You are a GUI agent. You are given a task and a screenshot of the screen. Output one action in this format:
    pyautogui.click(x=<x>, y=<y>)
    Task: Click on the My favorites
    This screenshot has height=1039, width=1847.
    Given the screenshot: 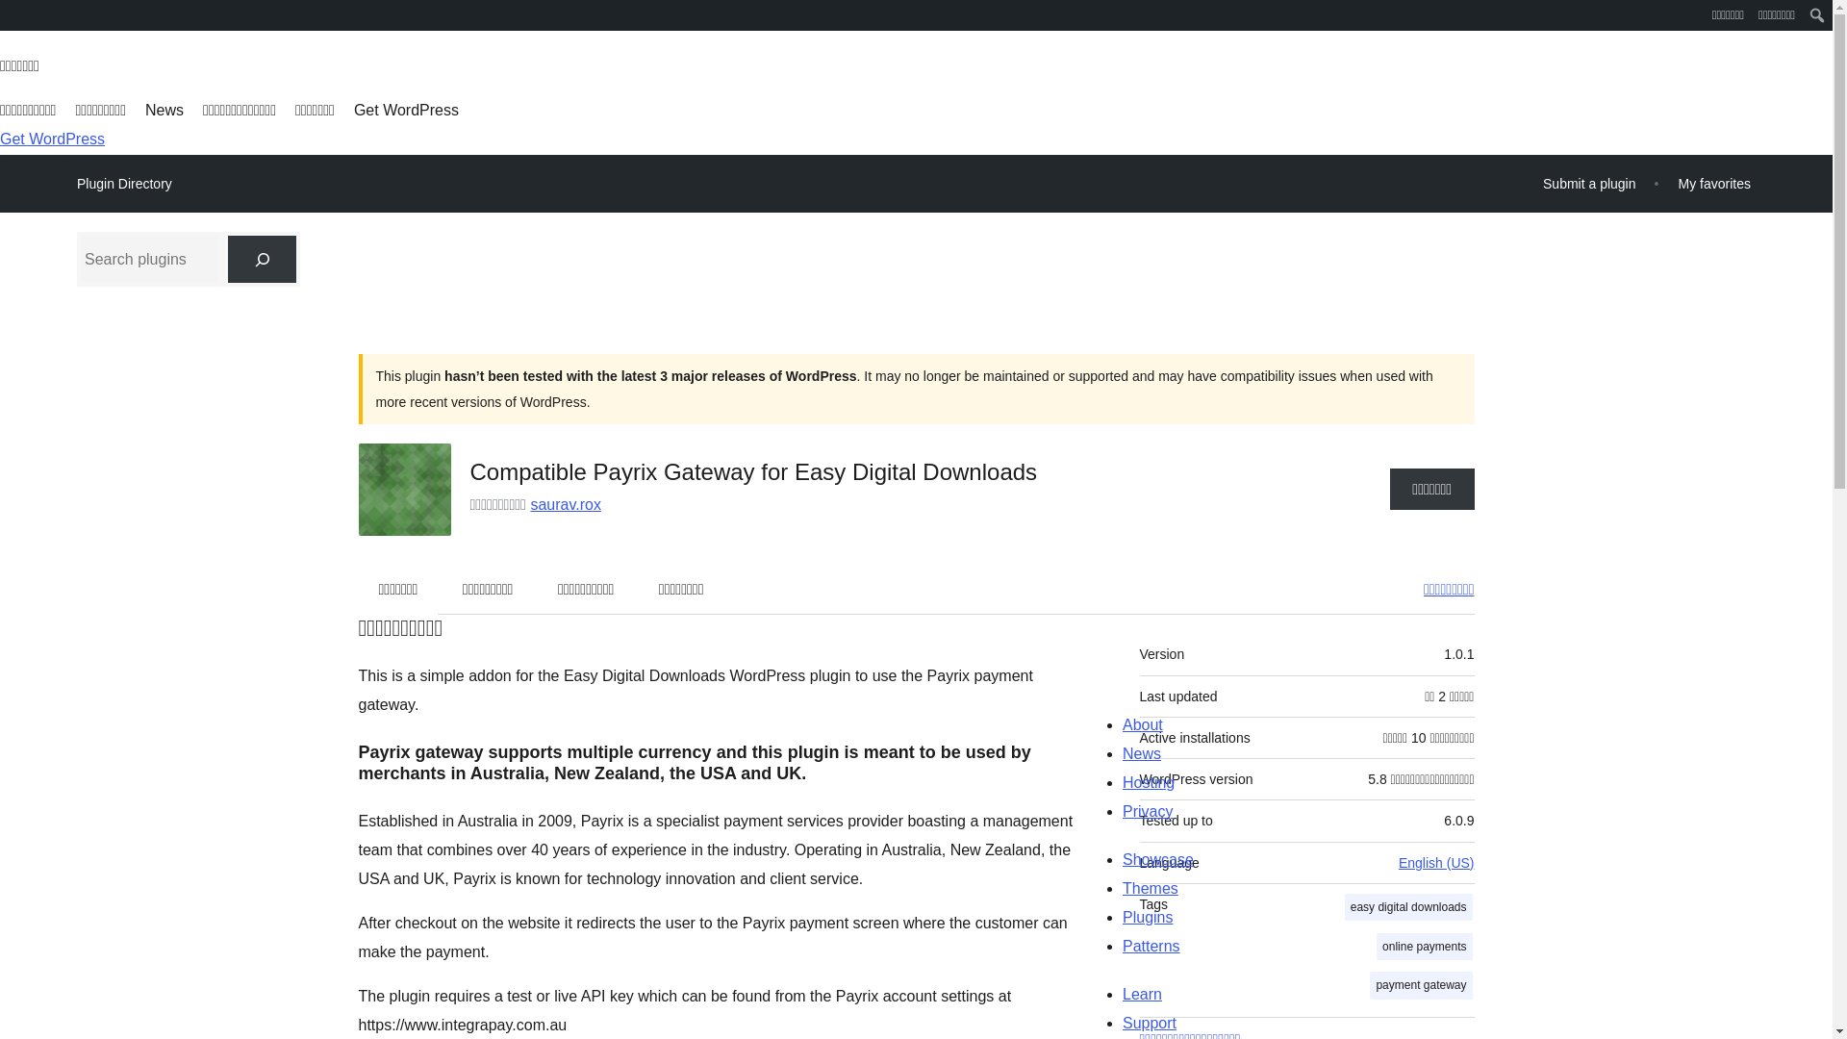 What is the action you would take?
    pyautogui.click(x=1714, y=183)
    